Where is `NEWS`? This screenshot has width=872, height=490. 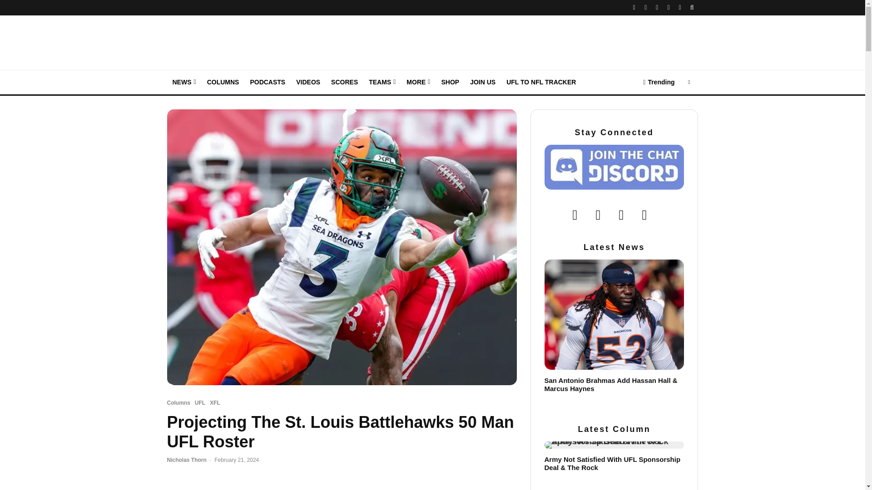 NEWS is located at coordinates (184, 83).